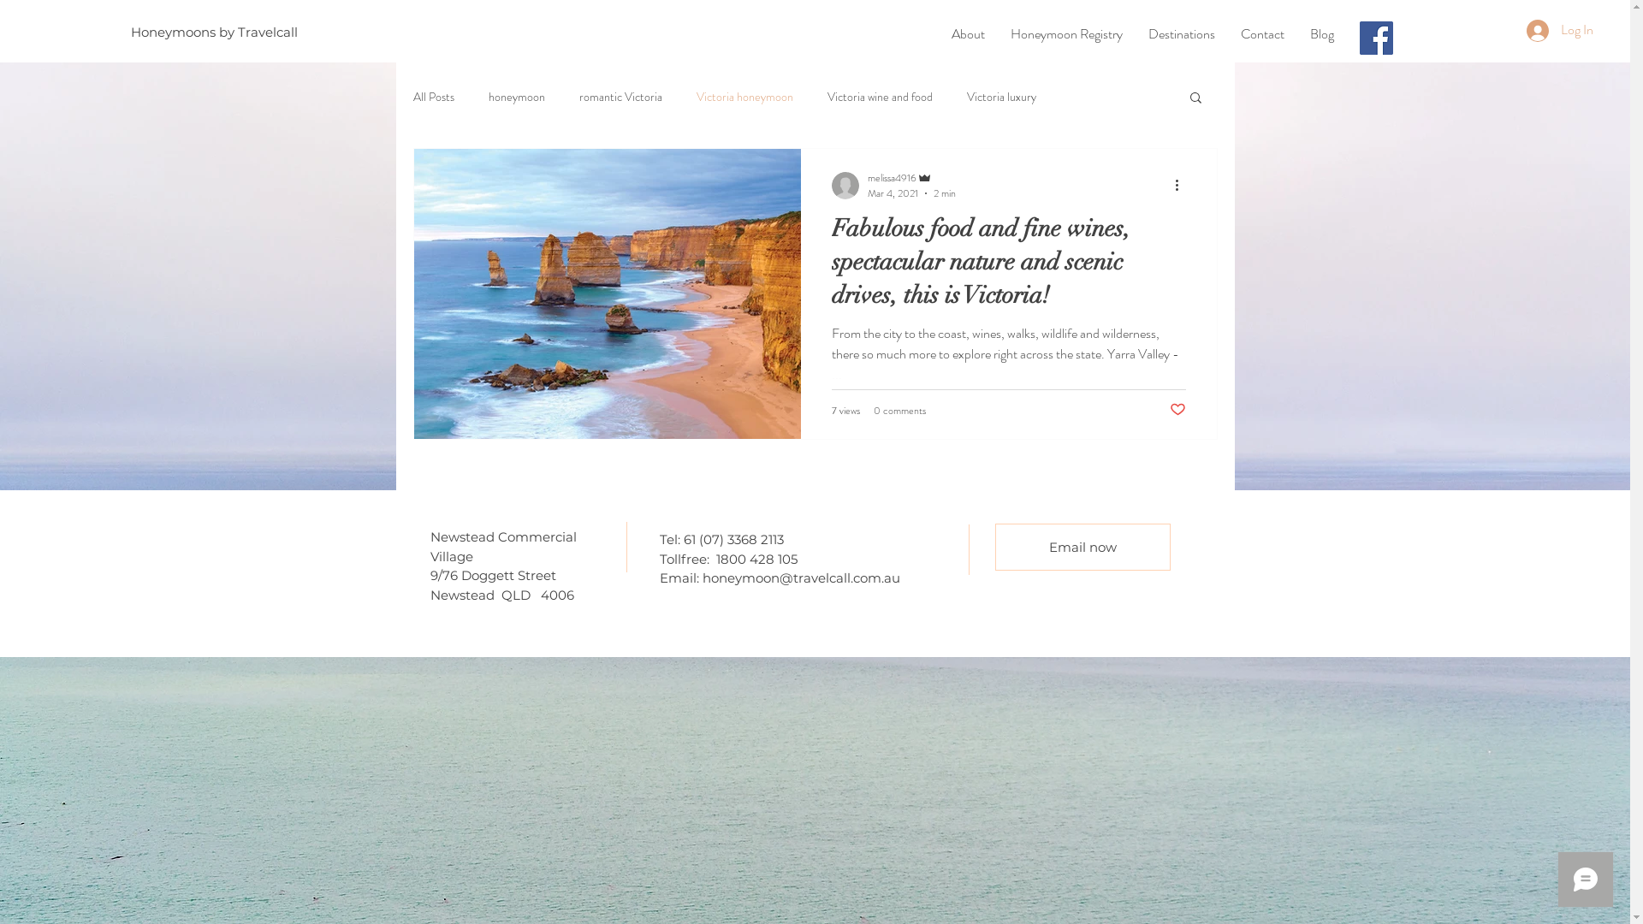 This screenshot has width=1643, height=924. What do you see at coordinates (1082, 548) in the screenshot?
I see `Email now` at bounding box center [1082, 548].